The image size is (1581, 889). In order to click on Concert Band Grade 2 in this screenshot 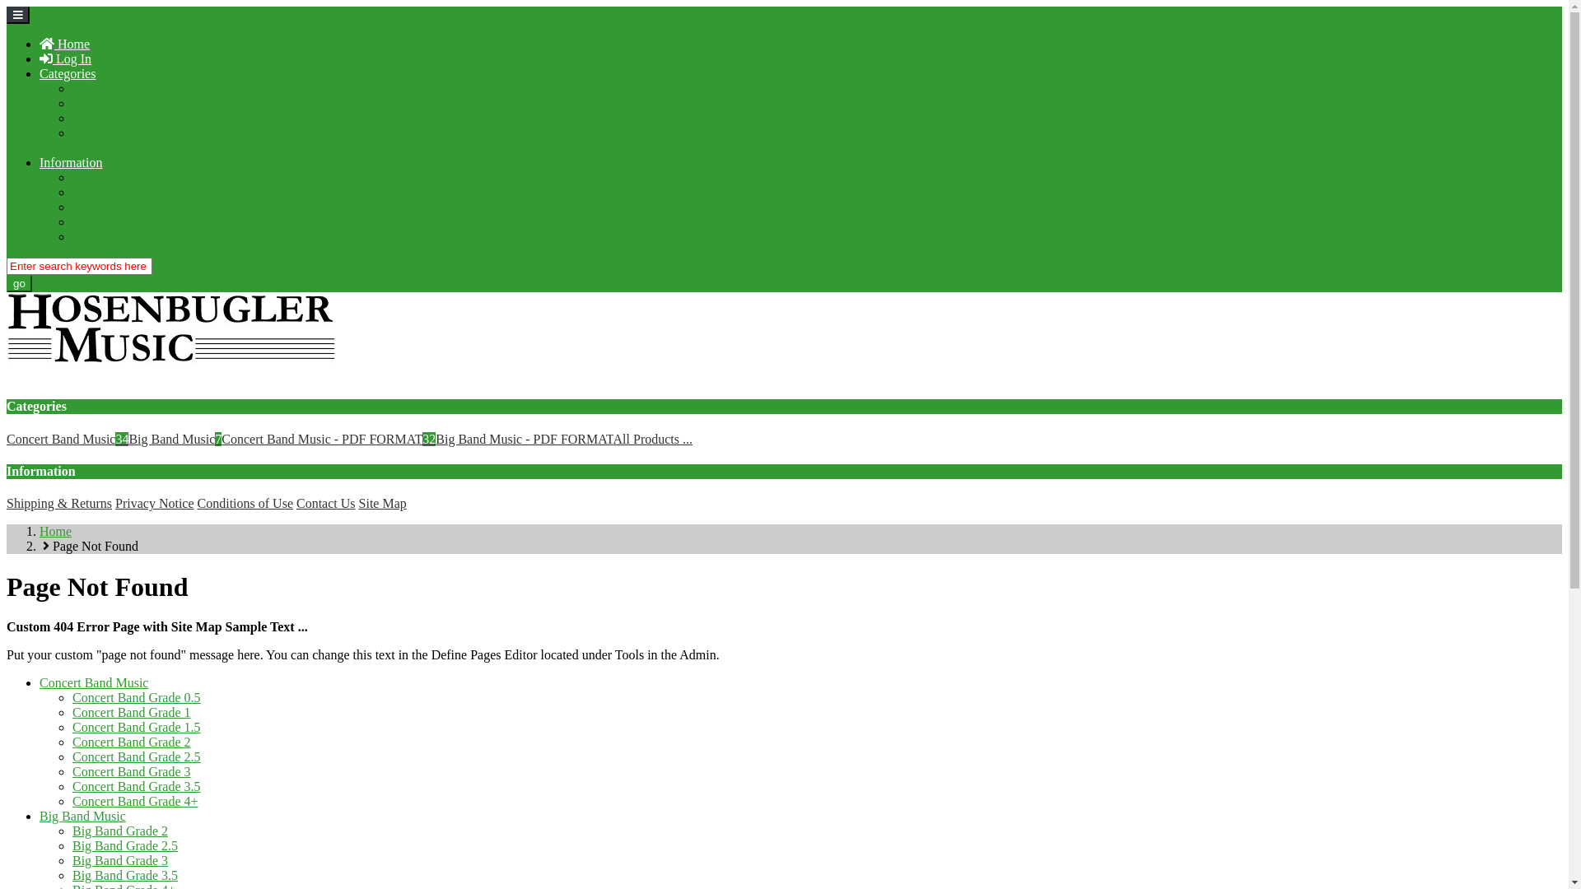, I will do `click(132, 742)`.